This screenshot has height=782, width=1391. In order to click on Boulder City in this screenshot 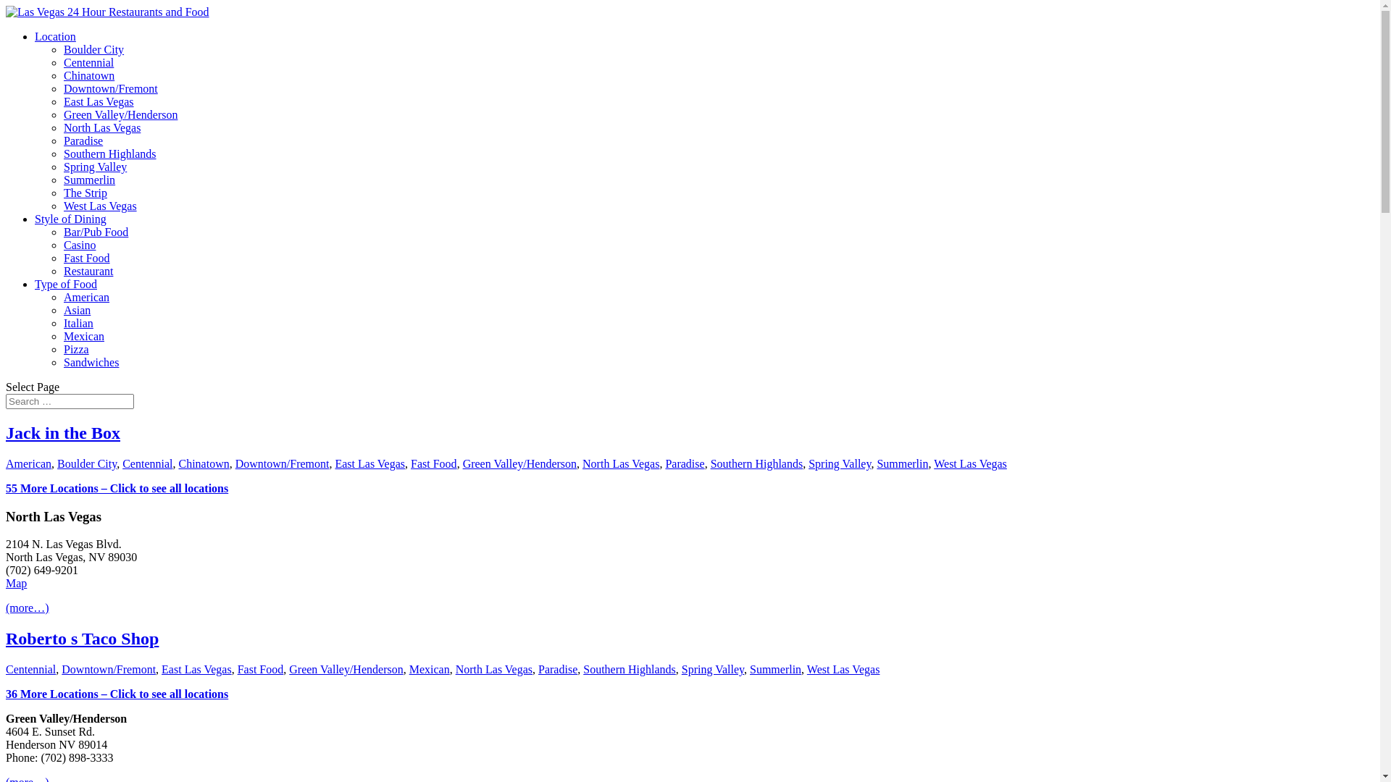, I will do `click(87, 463)`.